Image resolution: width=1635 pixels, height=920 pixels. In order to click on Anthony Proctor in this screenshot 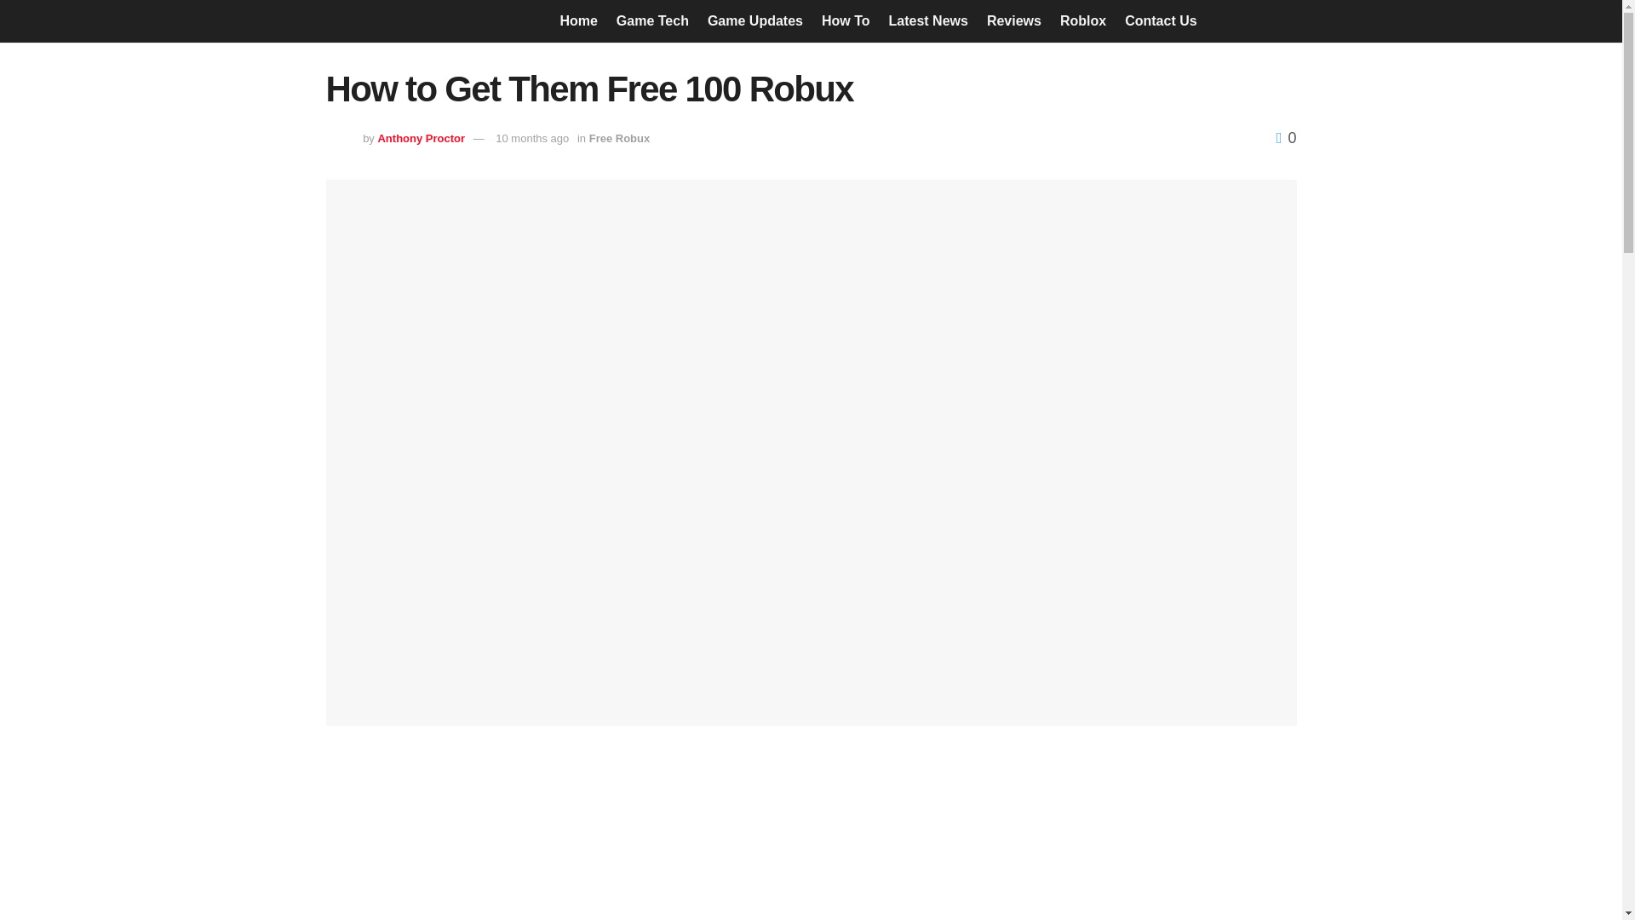, I will do `click(421, 138)`.